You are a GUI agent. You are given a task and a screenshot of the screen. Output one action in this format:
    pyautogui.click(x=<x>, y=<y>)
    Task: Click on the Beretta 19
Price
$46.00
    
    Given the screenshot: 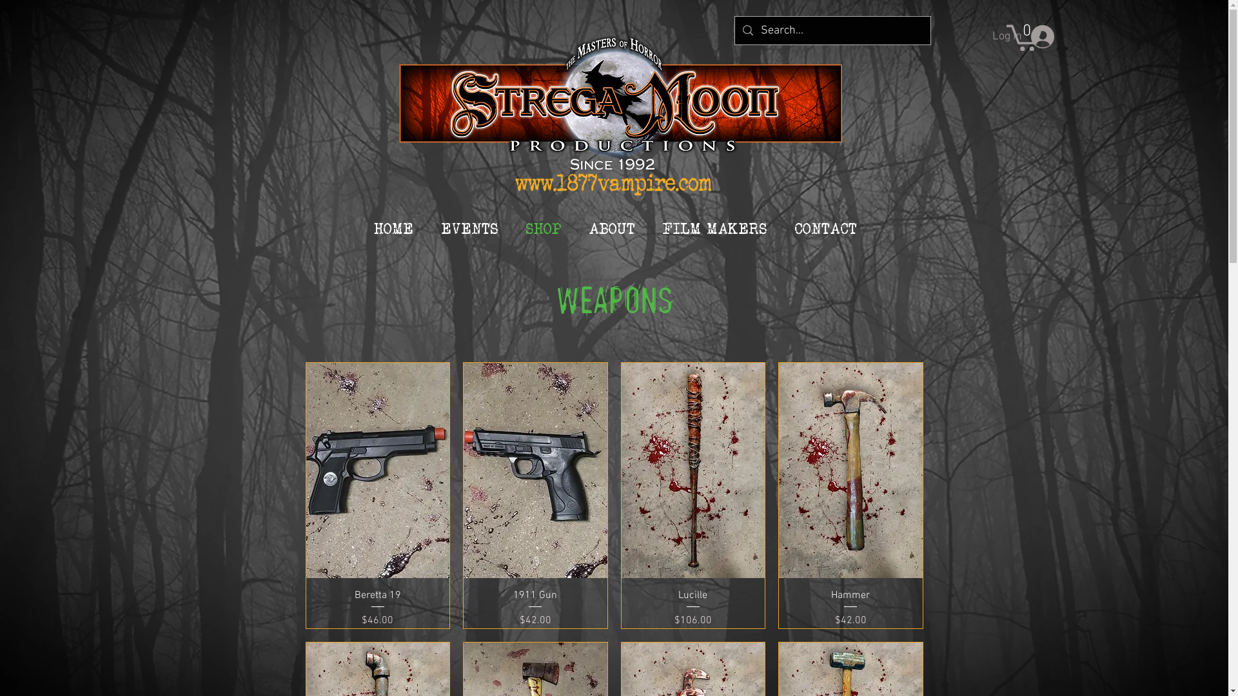 What is the action you would take?
    pyautogui.click(x=378, y=608)
    